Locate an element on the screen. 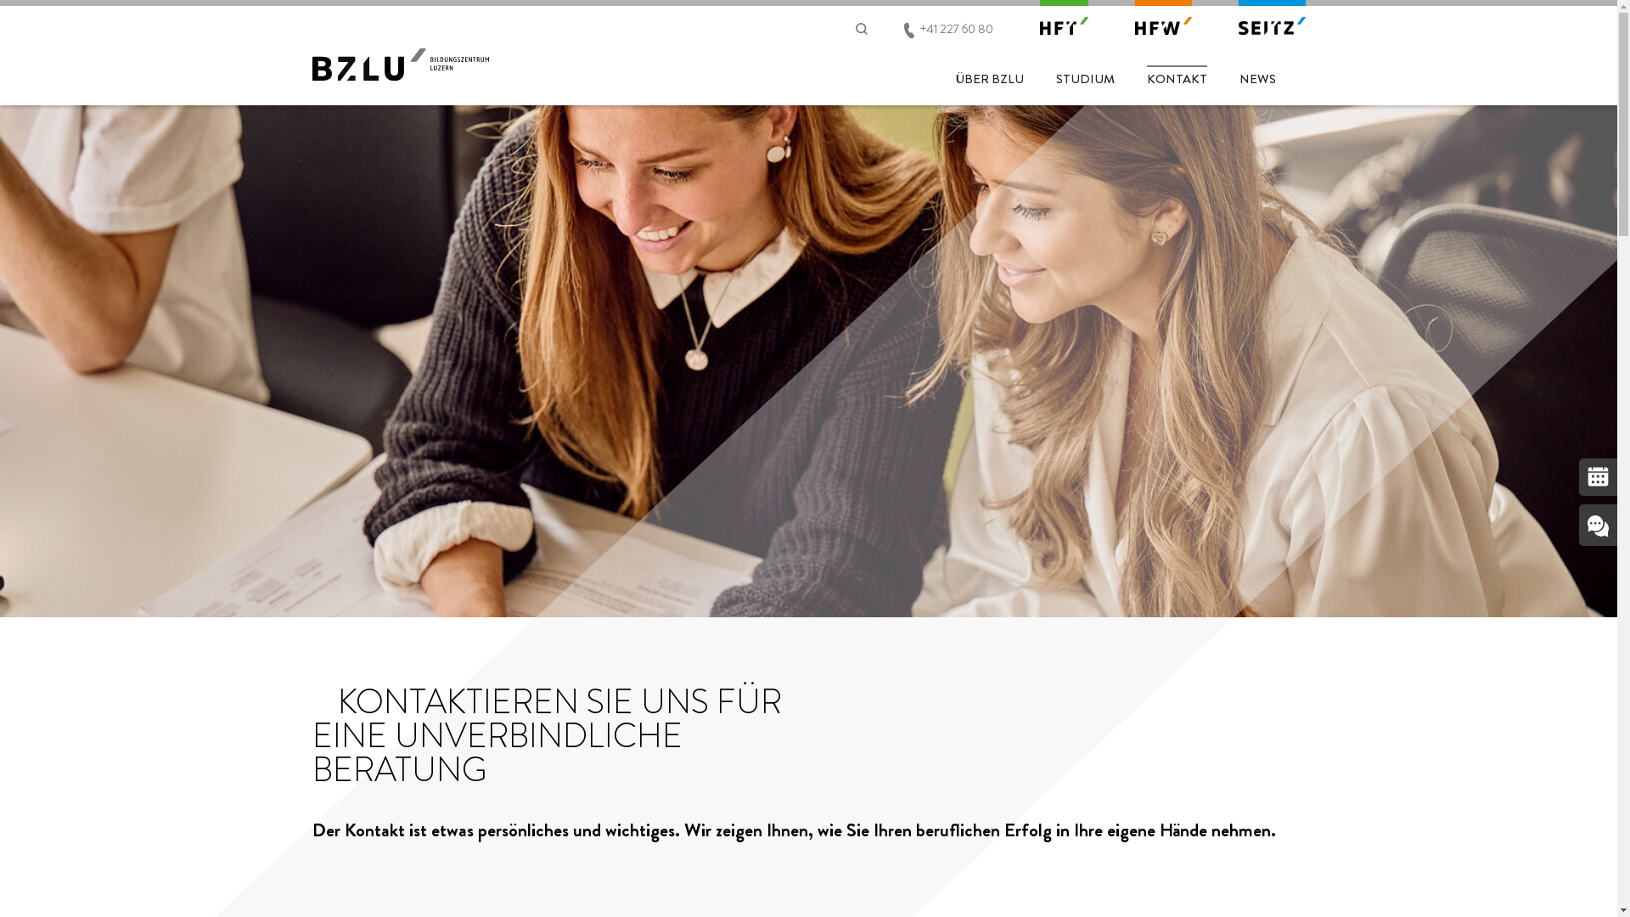 This screenshot has width=1630, height=917. +41 227 60 80 is located at coordinates (957, 28).